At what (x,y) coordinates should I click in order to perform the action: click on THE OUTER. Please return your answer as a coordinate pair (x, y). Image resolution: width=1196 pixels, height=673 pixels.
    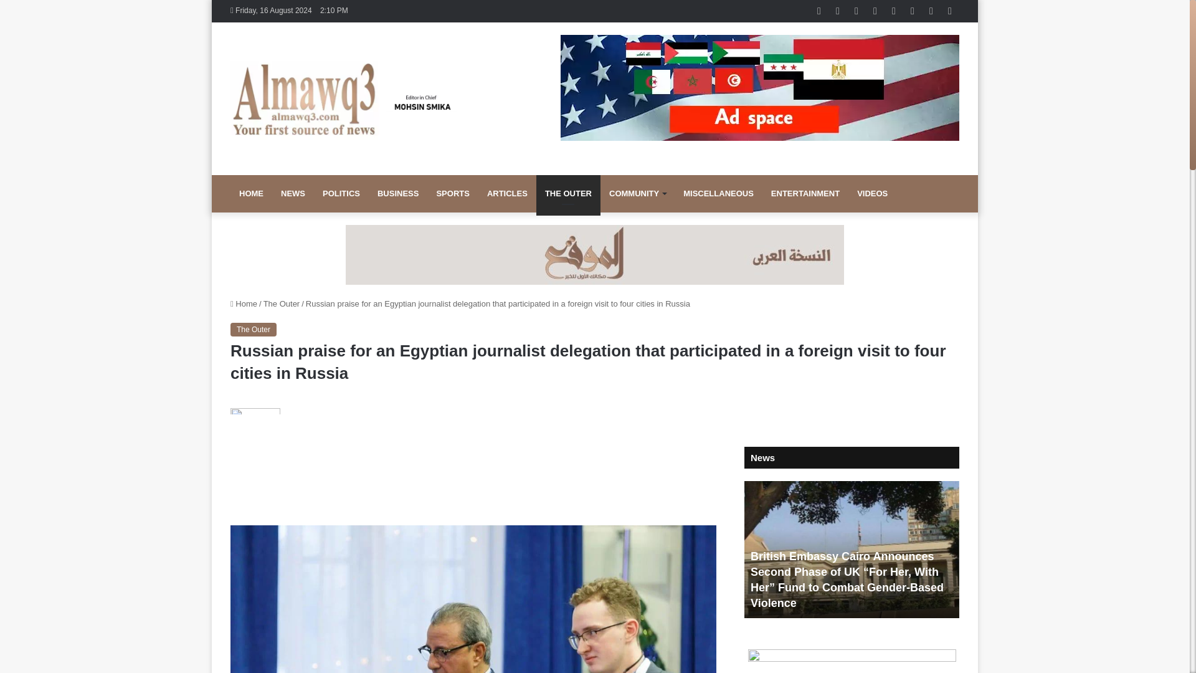
    Looking at the image, I should click on (568, 193).